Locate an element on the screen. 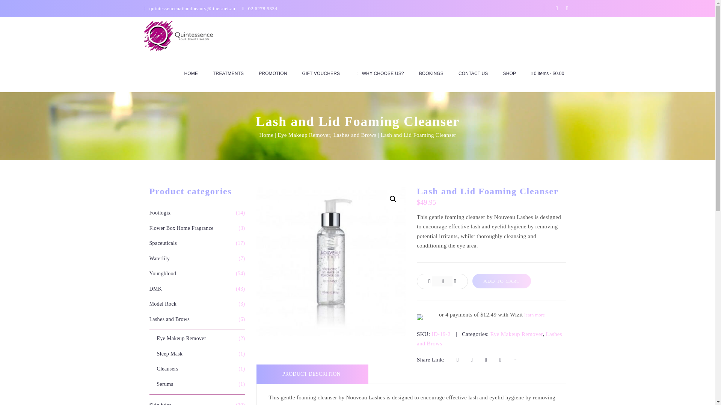 The width and height of the screenshot is (721, 405). WHY CHOOSE US? is located at coordinates (379, 73).